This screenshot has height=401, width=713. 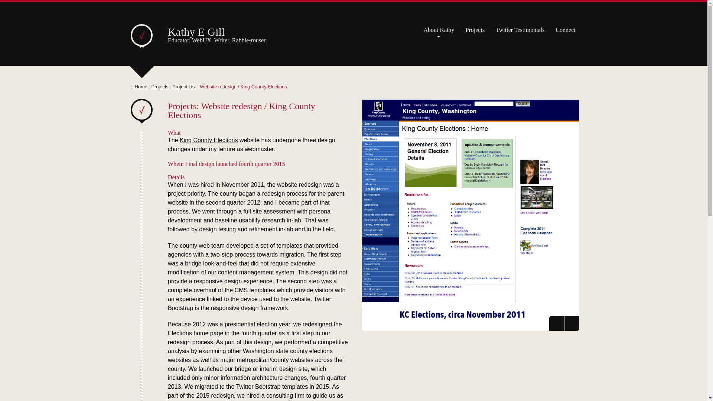 What do you see at coordinates (209, 140) in the screenshot?
I see `Go to King County Elections` at bounding box center [209, 140].